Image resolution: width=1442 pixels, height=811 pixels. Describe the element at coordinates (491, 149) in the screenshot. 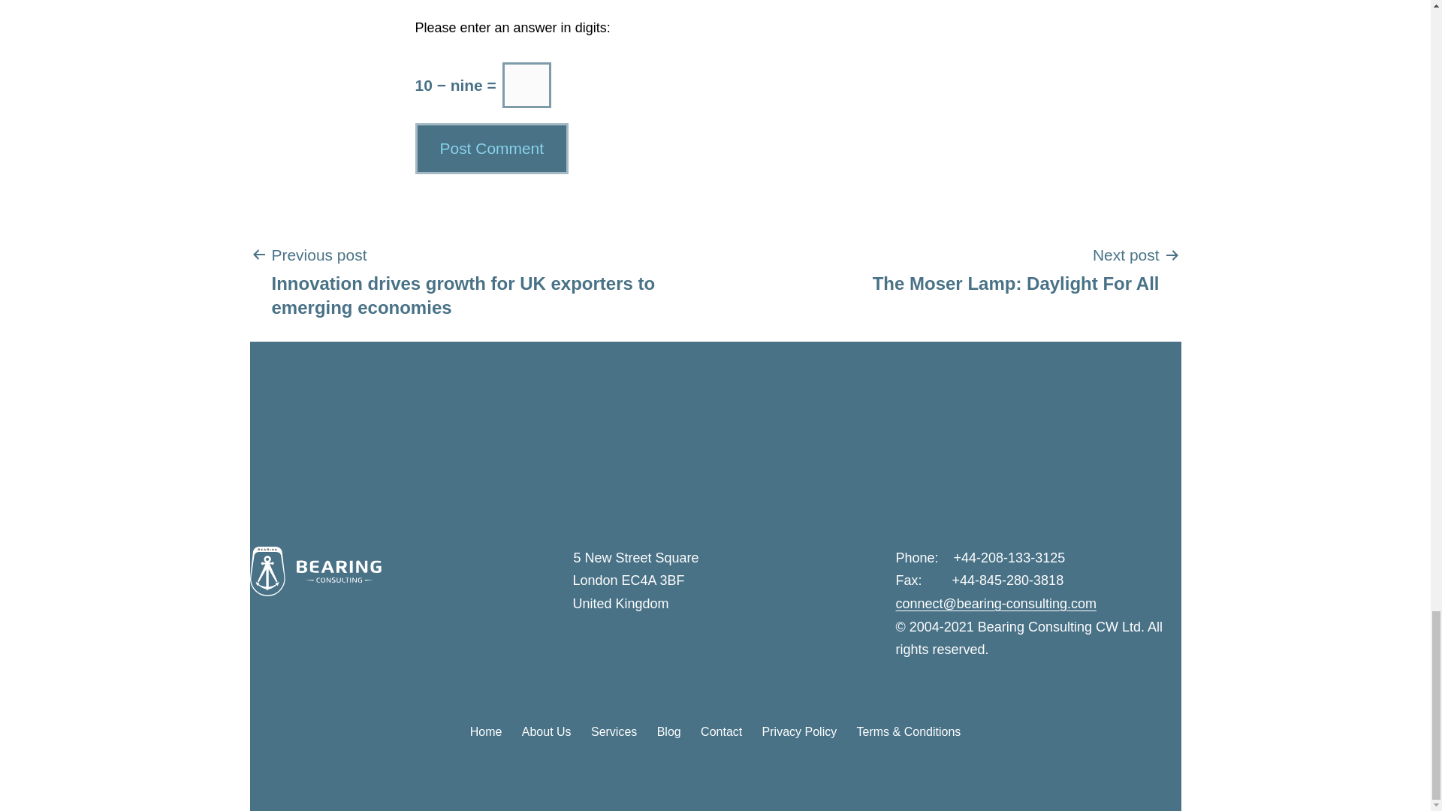

I see `Post Comment` at that location.